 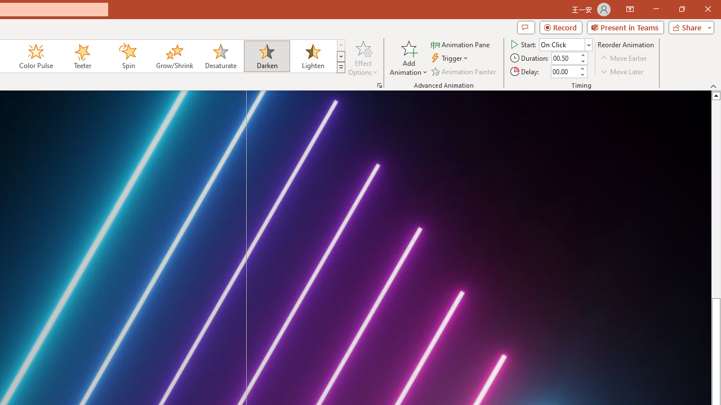 What do you see at coordinates (313, 56) in the screenshot?
I see `Lighten` at bounding box center [313, 56].